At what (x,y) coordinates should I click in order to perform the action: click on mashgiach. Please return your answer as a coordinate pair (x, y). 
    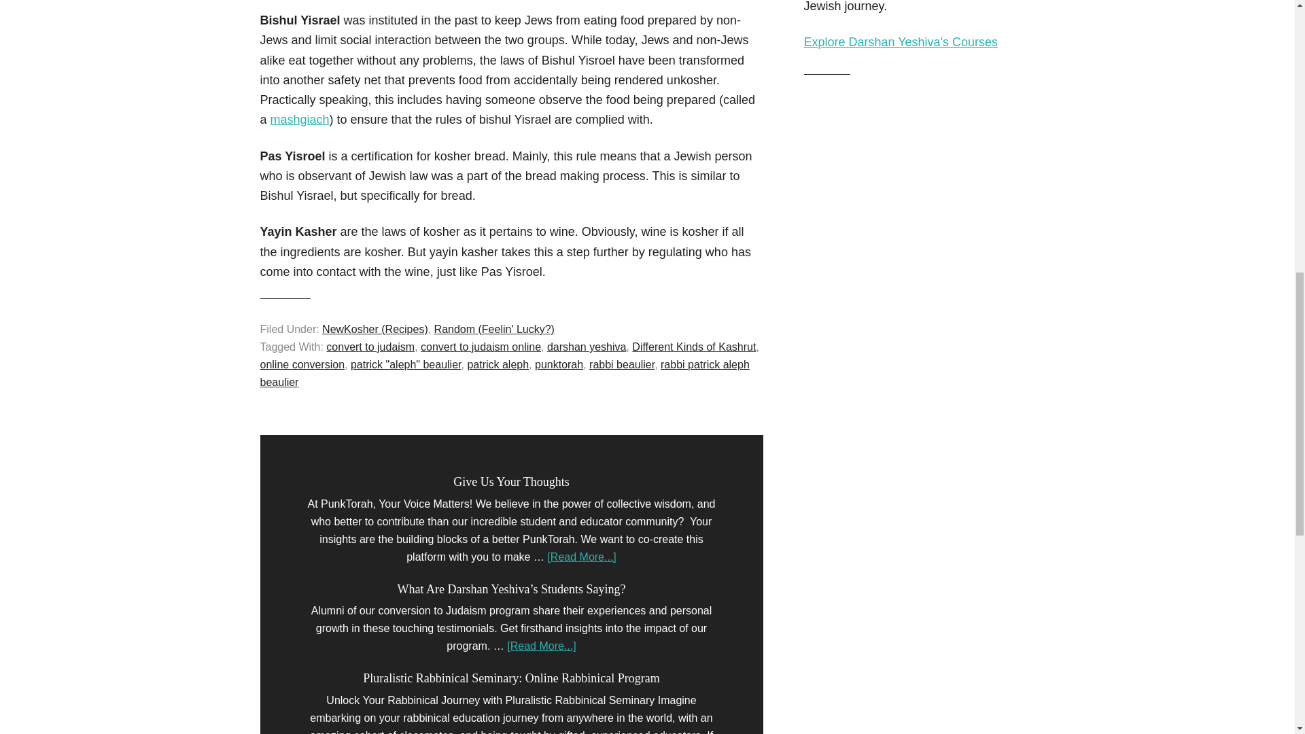
    Looking at the image, I should click on (300, 120).